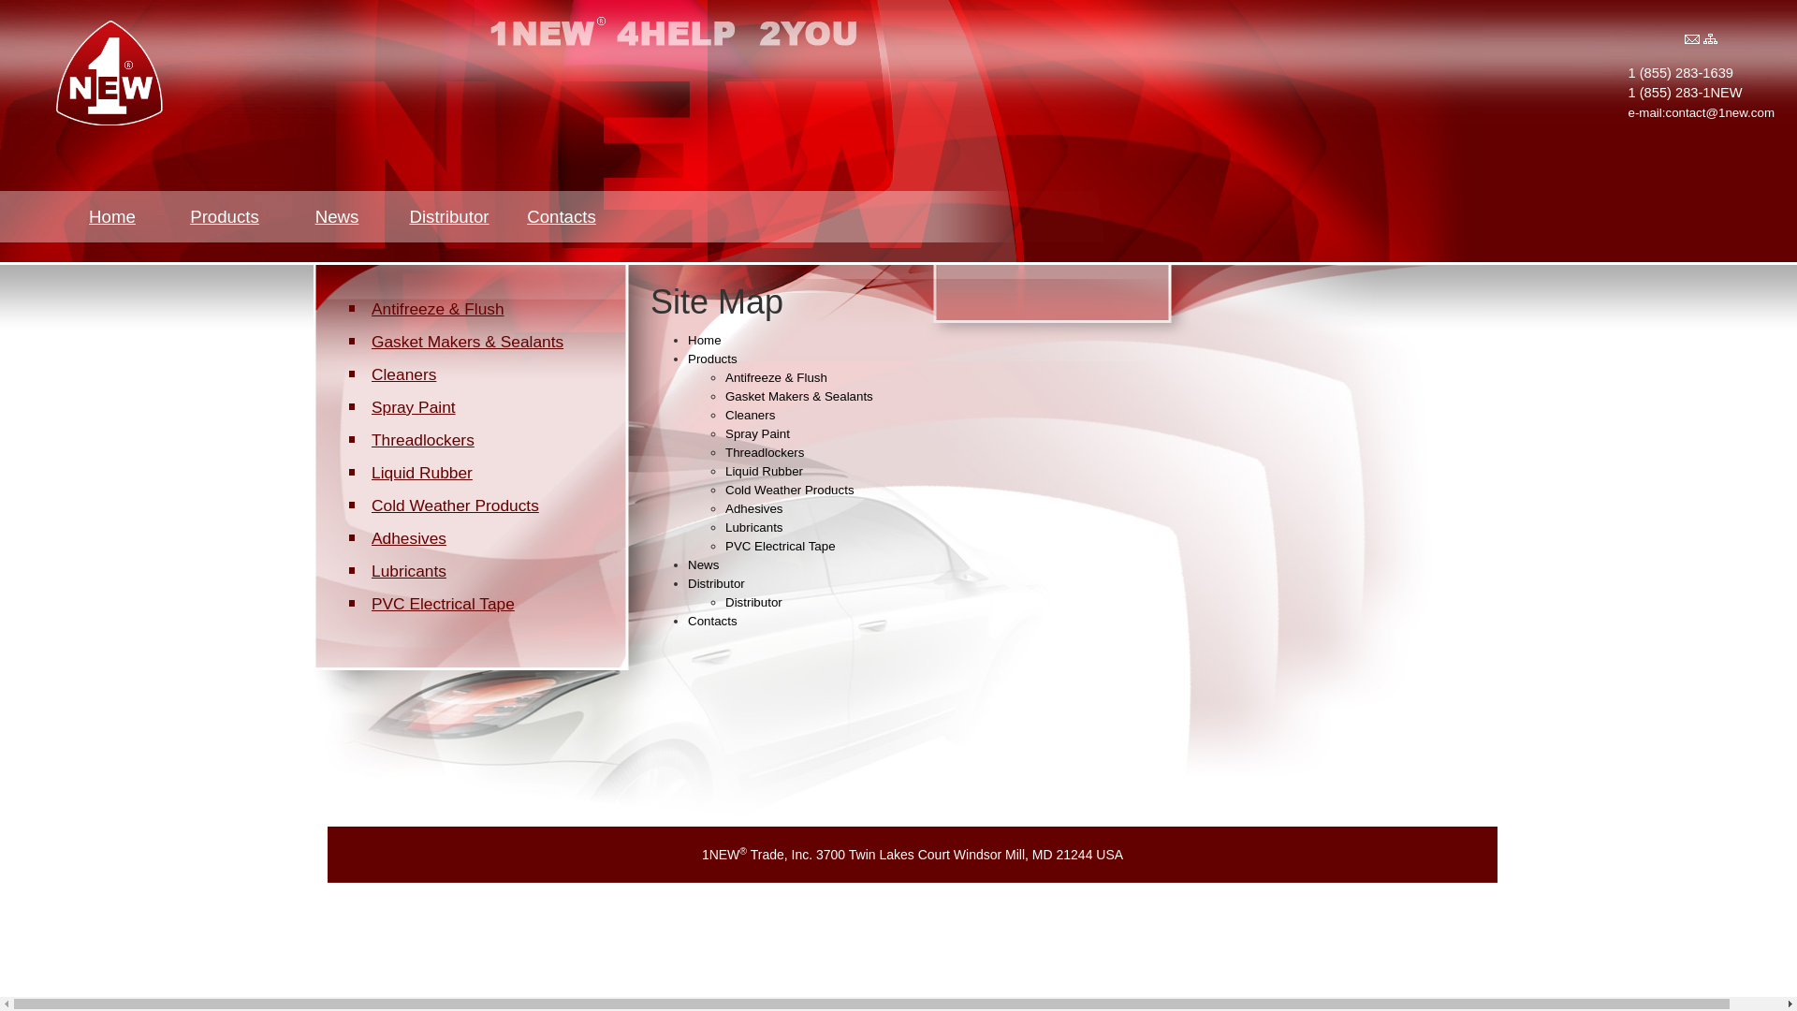 The width and height of the screenshot is (1797, 1011). I want to click on Liquid Rubber, so click(764, 472).